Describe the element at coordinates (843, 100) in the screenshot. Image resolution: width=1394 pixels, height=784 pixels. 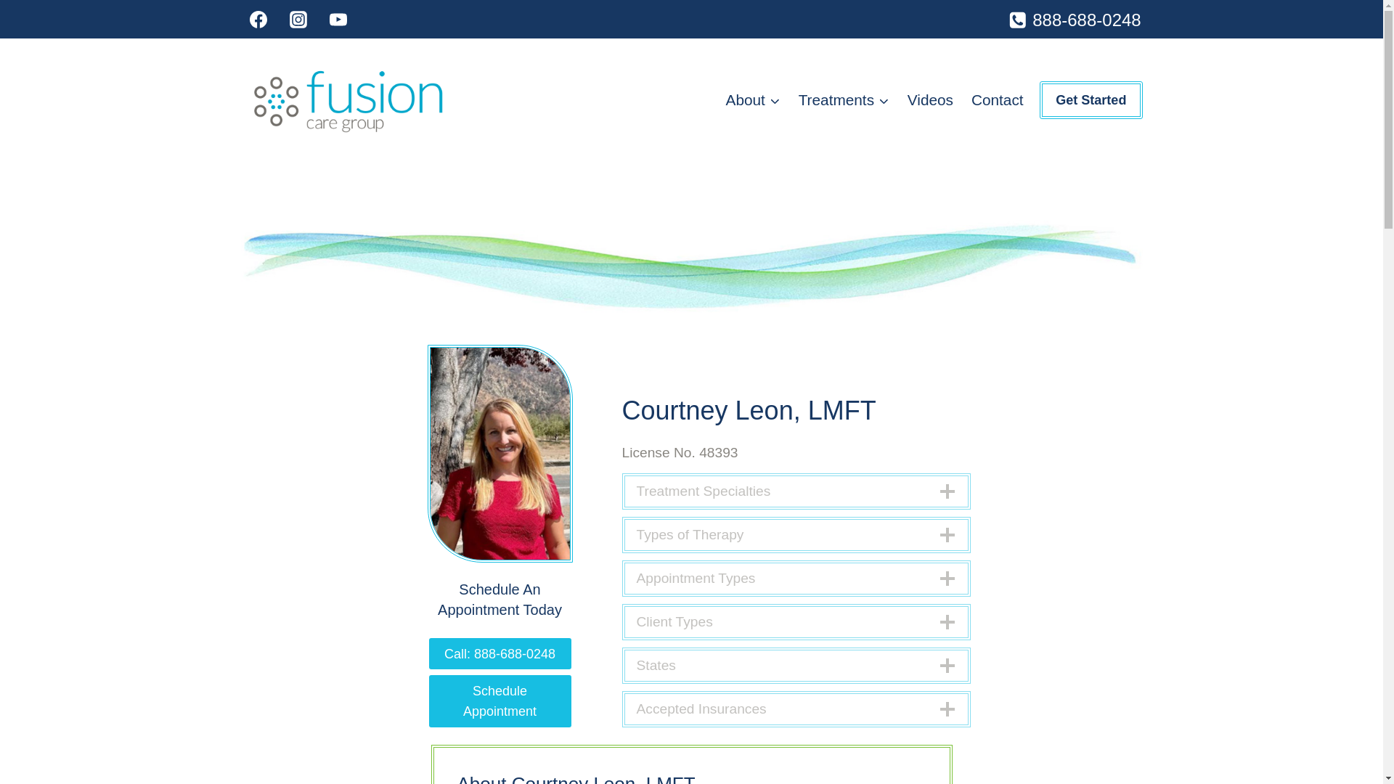
I see `Treatments` at that location.